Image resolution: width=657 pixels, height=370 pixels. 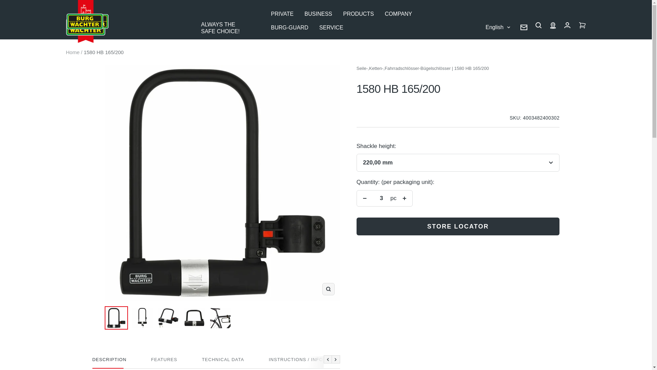 I want to click on en, so click(x=490, y=77).